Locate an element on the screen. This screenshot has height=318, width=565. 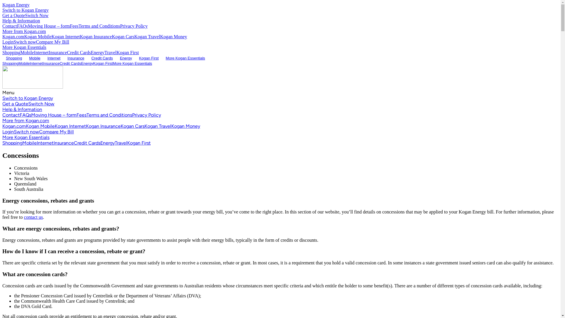
Help & Information is located at coordinates (22, 110).